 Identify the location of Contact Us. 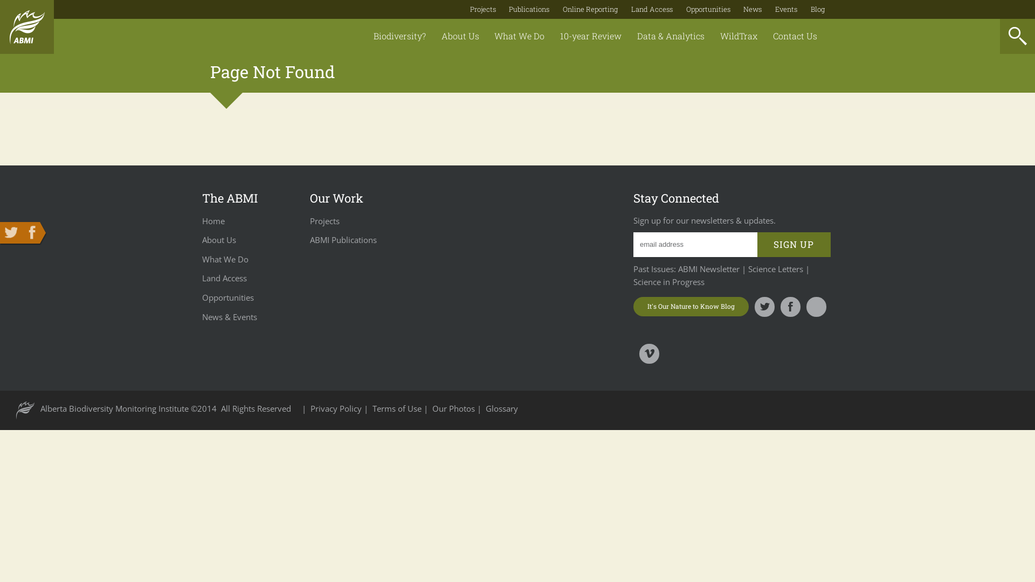
(795, 37).